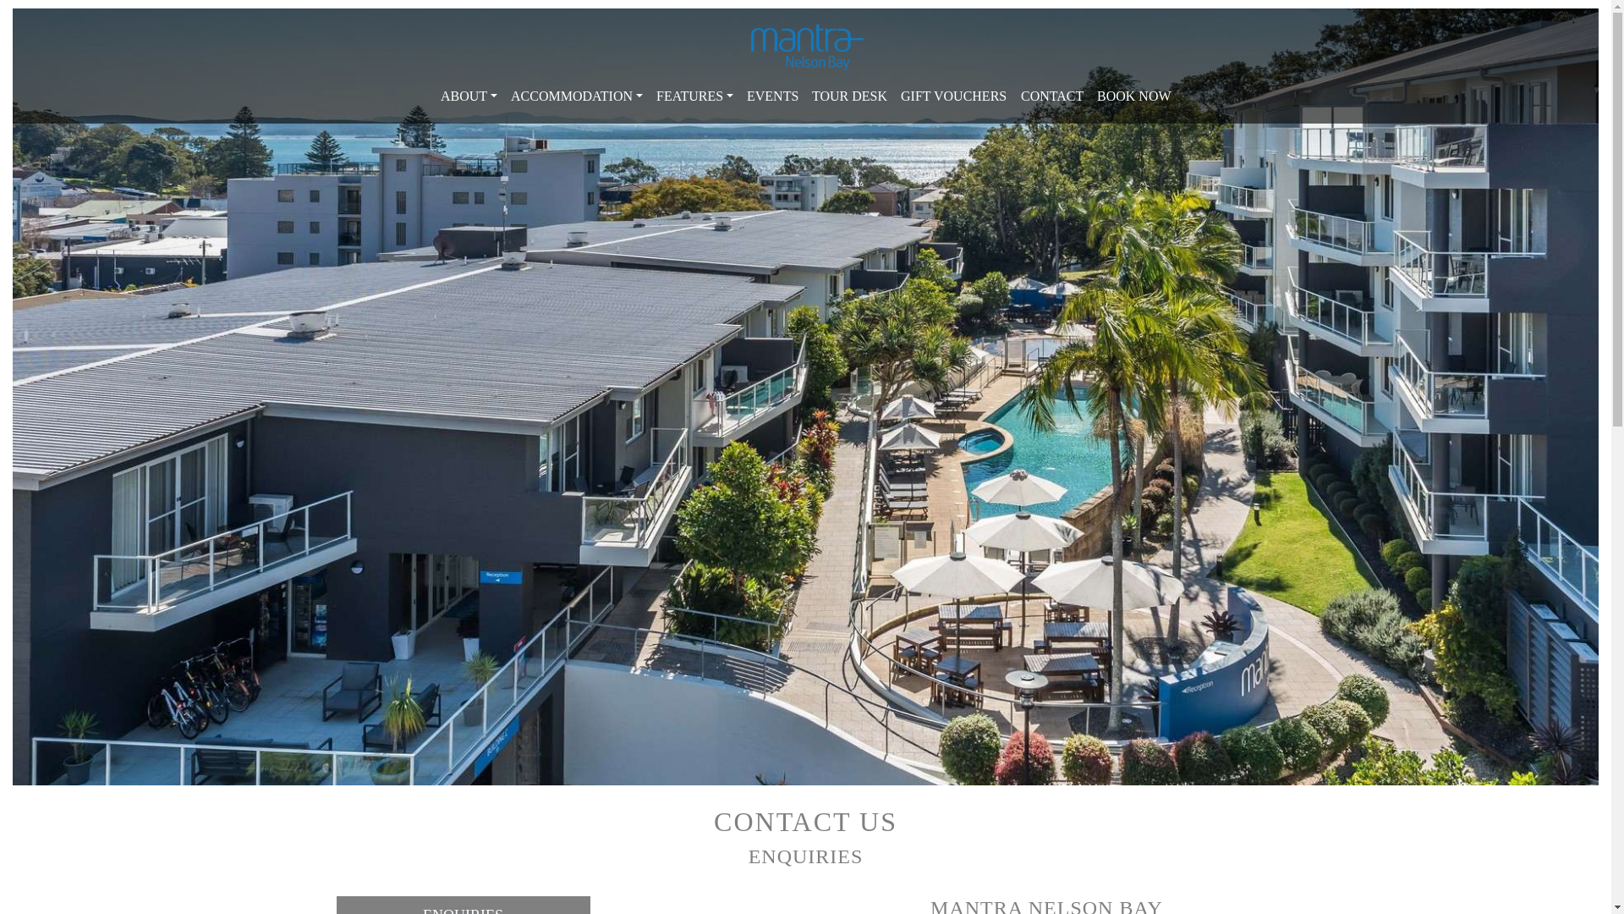  I want to click on CONTACT, so click(1052, 96).